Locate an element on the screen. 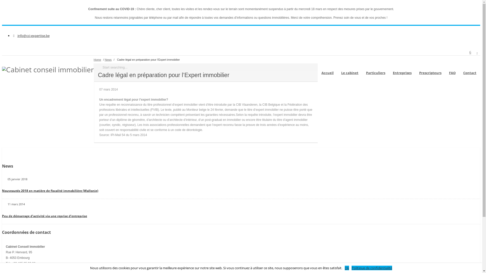 This screenshot has width=486, height=273. Prescripteurs is located at coordinates (430, 67).